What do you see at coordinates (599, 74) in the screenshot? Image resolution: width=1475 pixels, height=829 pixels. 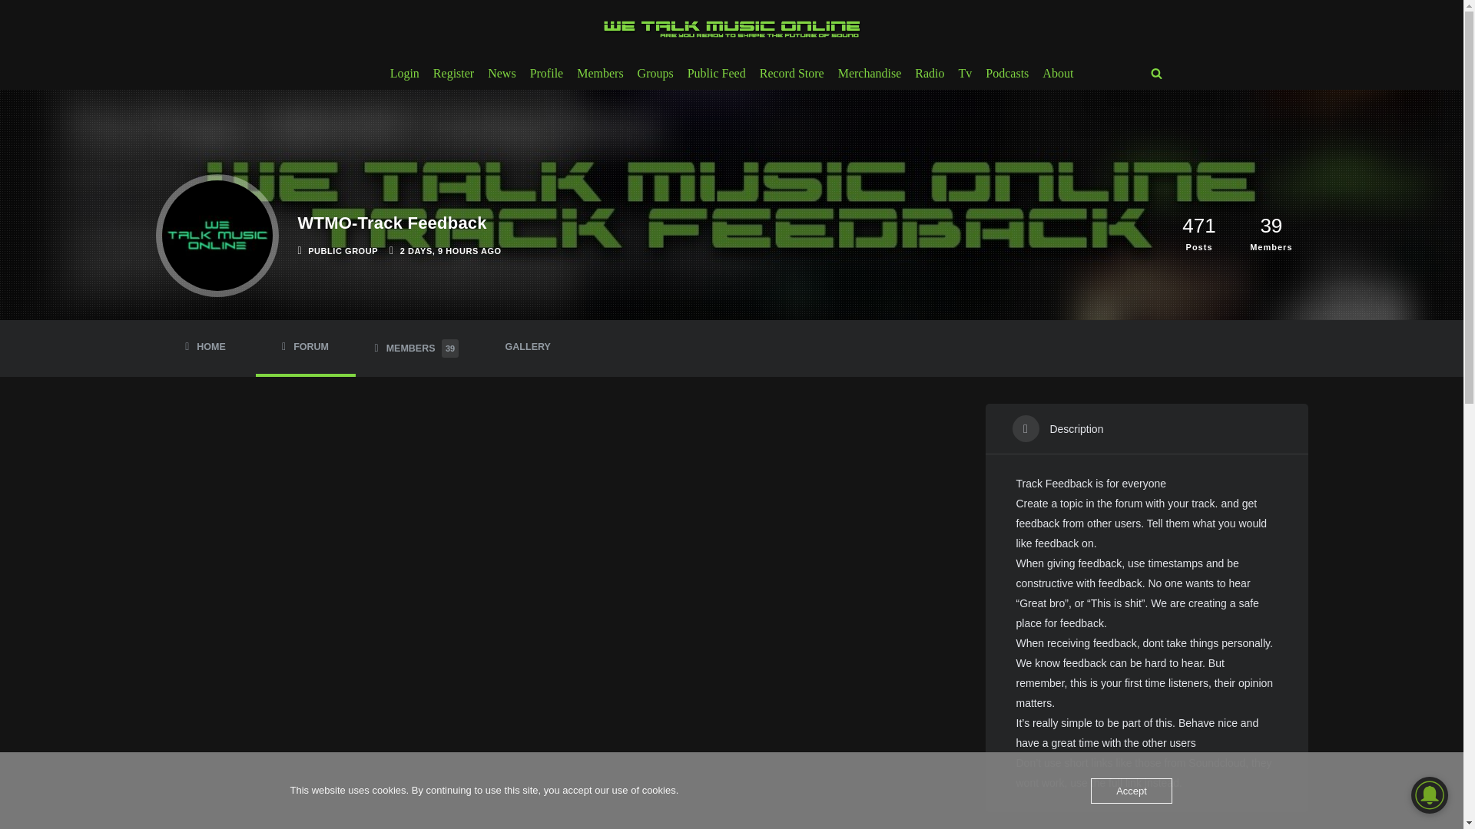 I see `Members` at bounding box center [599, 74].